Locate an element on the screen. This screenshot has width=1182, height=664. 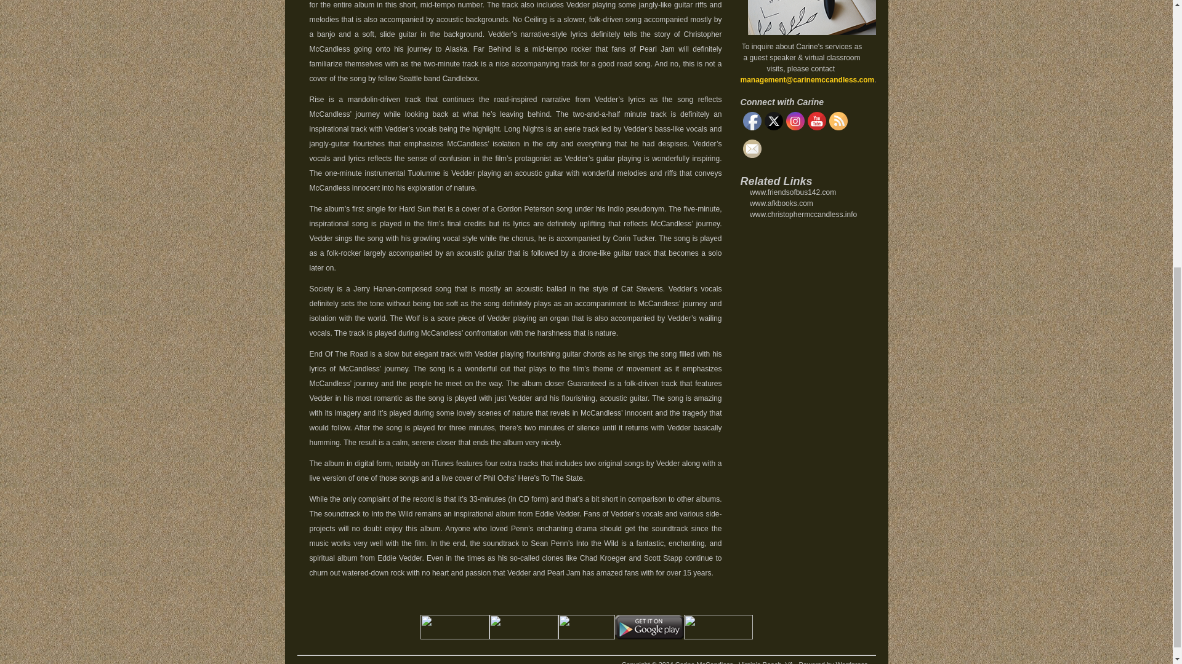
Facebook is located at coordinates (751, 121).